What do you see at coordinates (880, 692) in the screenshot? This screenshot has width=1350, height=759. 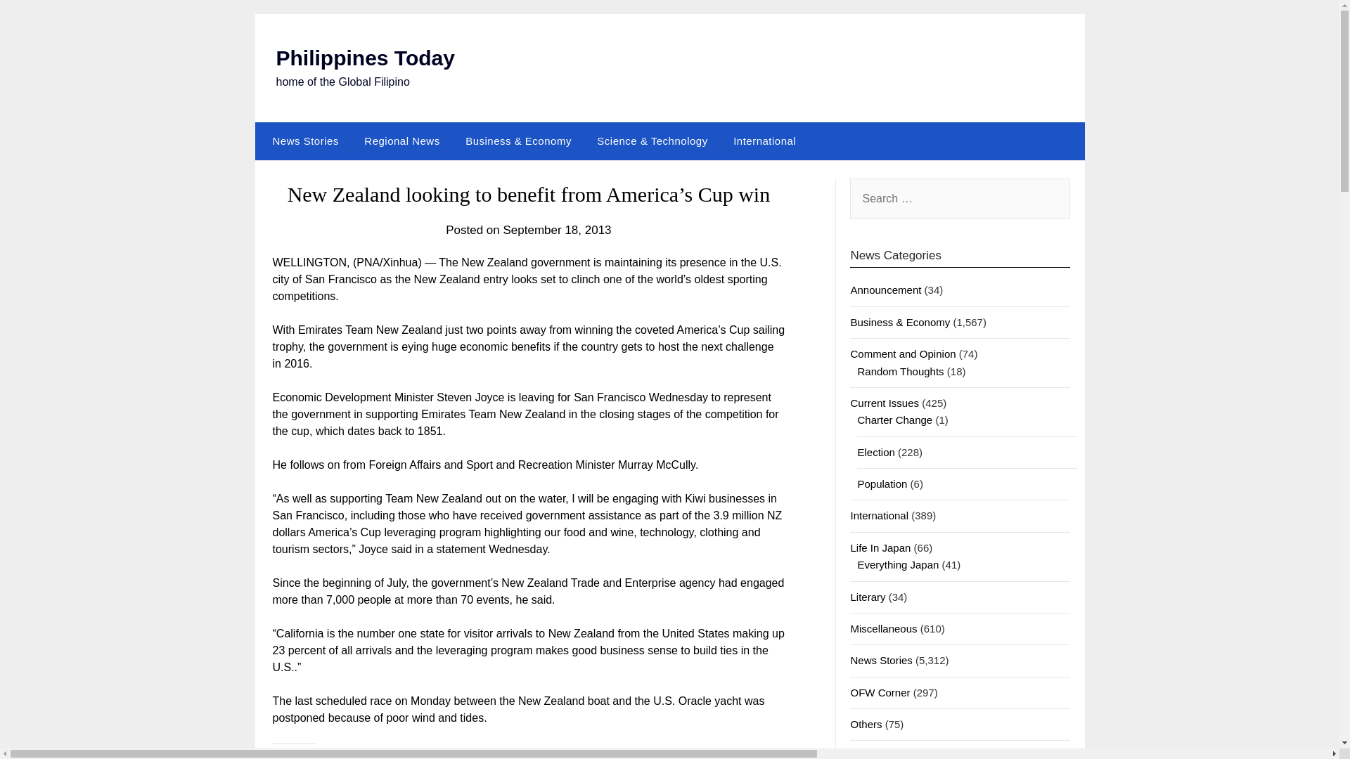 I see `OFW Corner` at bounding box center [880, 692].